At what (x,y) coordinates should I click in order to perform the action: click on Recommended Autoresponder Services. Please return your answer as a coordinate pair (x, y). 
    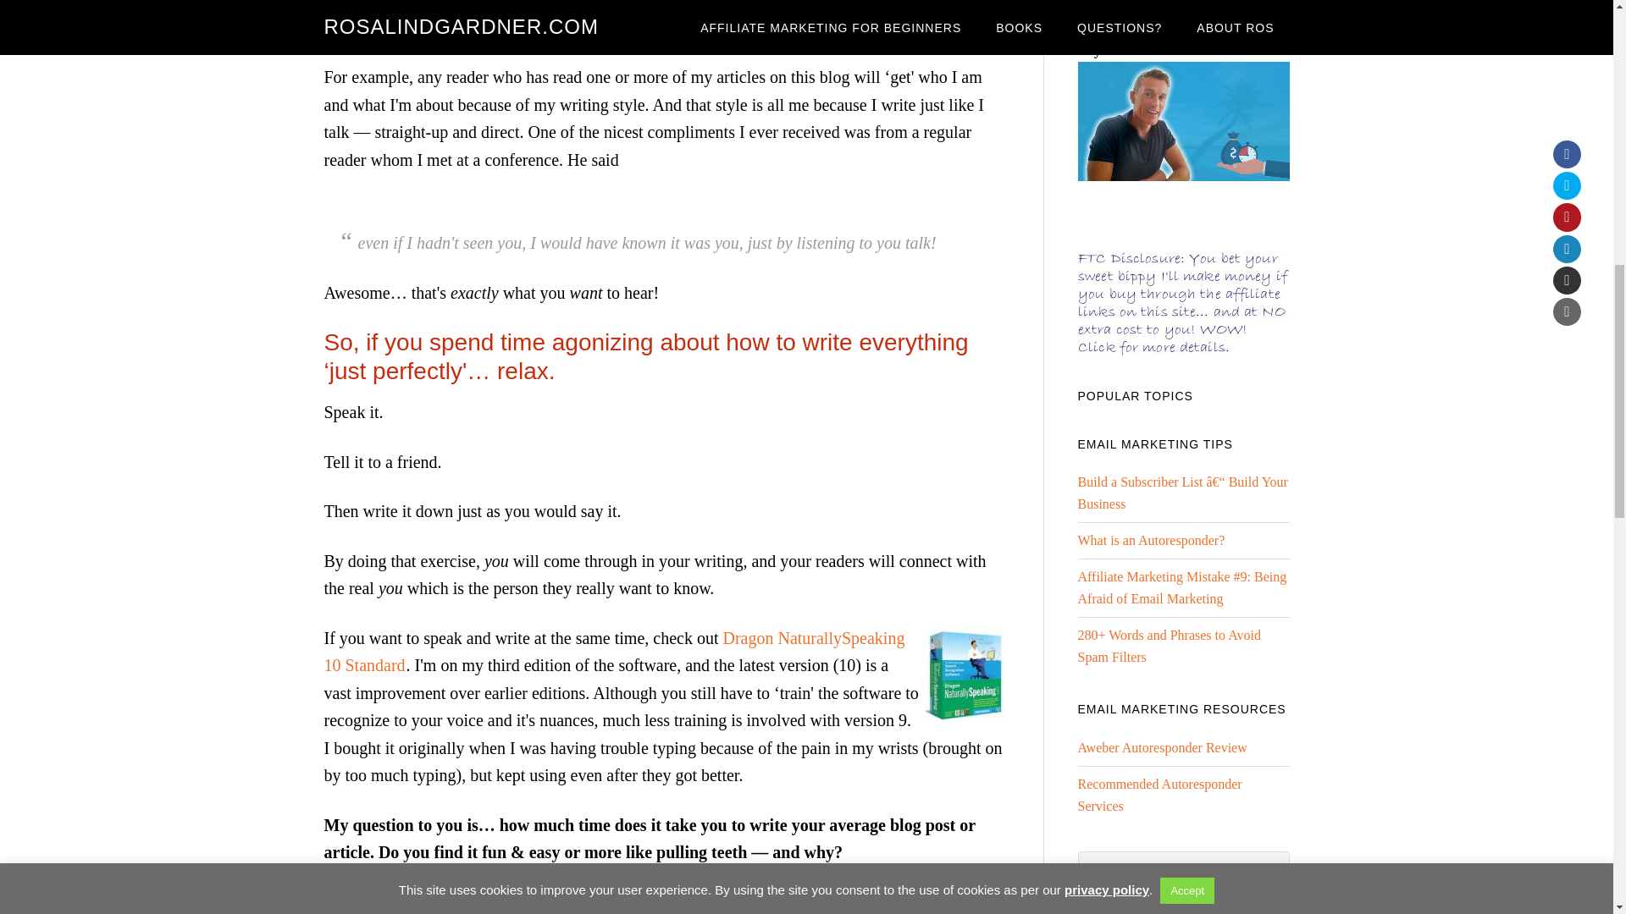
    Looking at the image, I should click on (1159, 796).